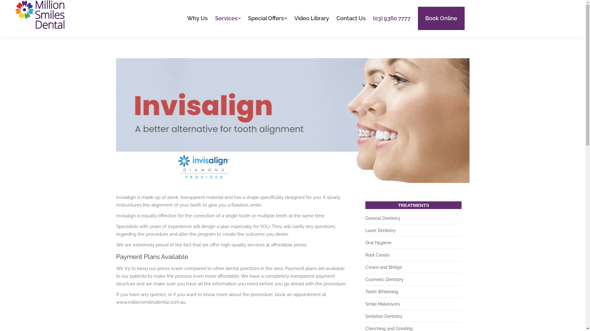 This screenshot has width=590, height=331. What do you see at coordinates (441, 18) in the screenshot?
I see `Book Online` at bounding box center [441, 18].